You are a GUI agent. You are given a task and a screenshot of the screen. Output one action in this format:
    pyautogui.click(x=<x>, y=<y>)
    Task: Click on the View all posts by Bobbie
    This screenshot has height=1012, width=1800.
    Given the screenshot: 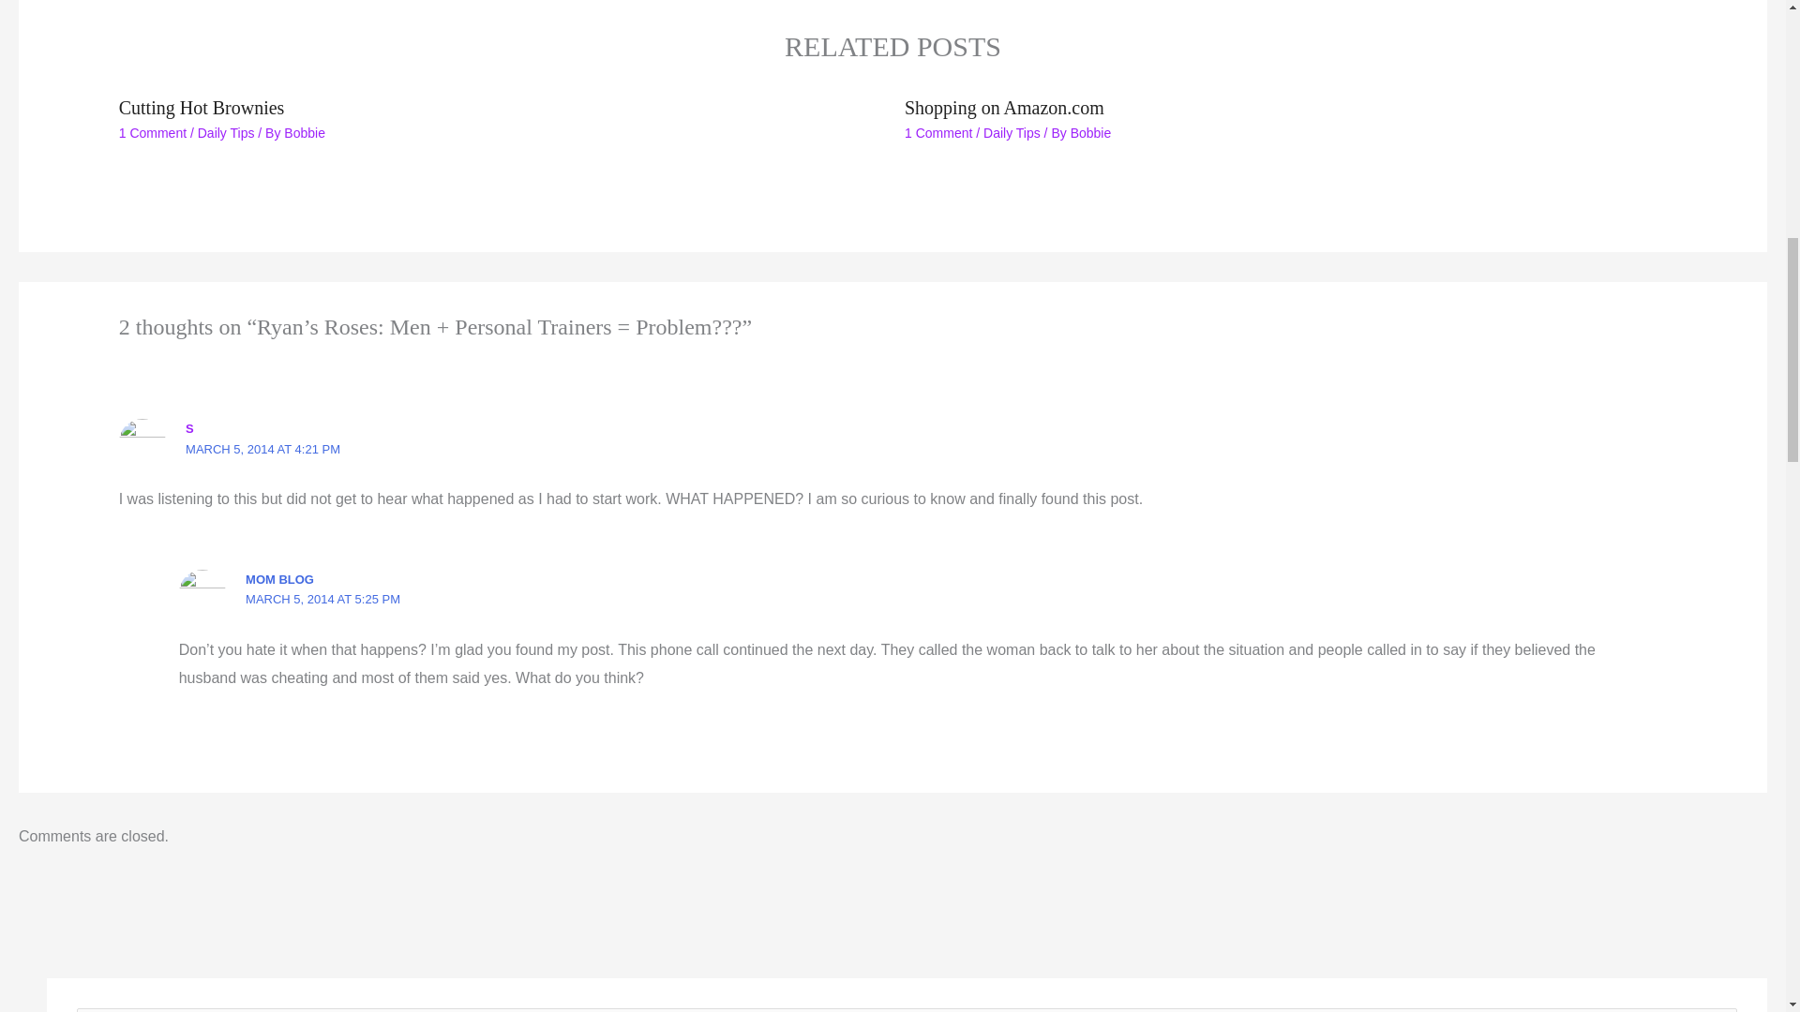 What is the action you would take?
    pyautogui.click(x=1091, y=133)
    